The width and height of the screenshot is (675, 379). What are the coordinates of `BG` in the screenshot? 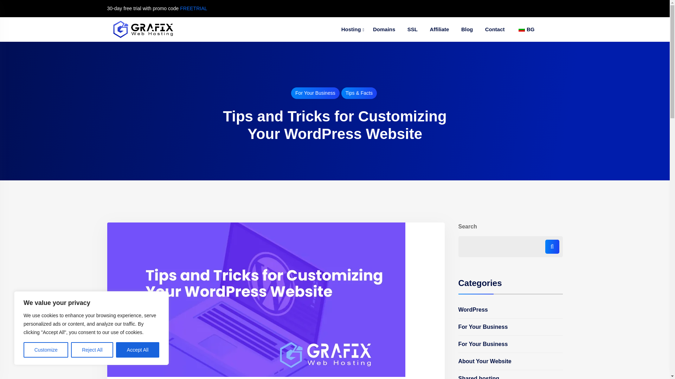 It's located at (526, 29).